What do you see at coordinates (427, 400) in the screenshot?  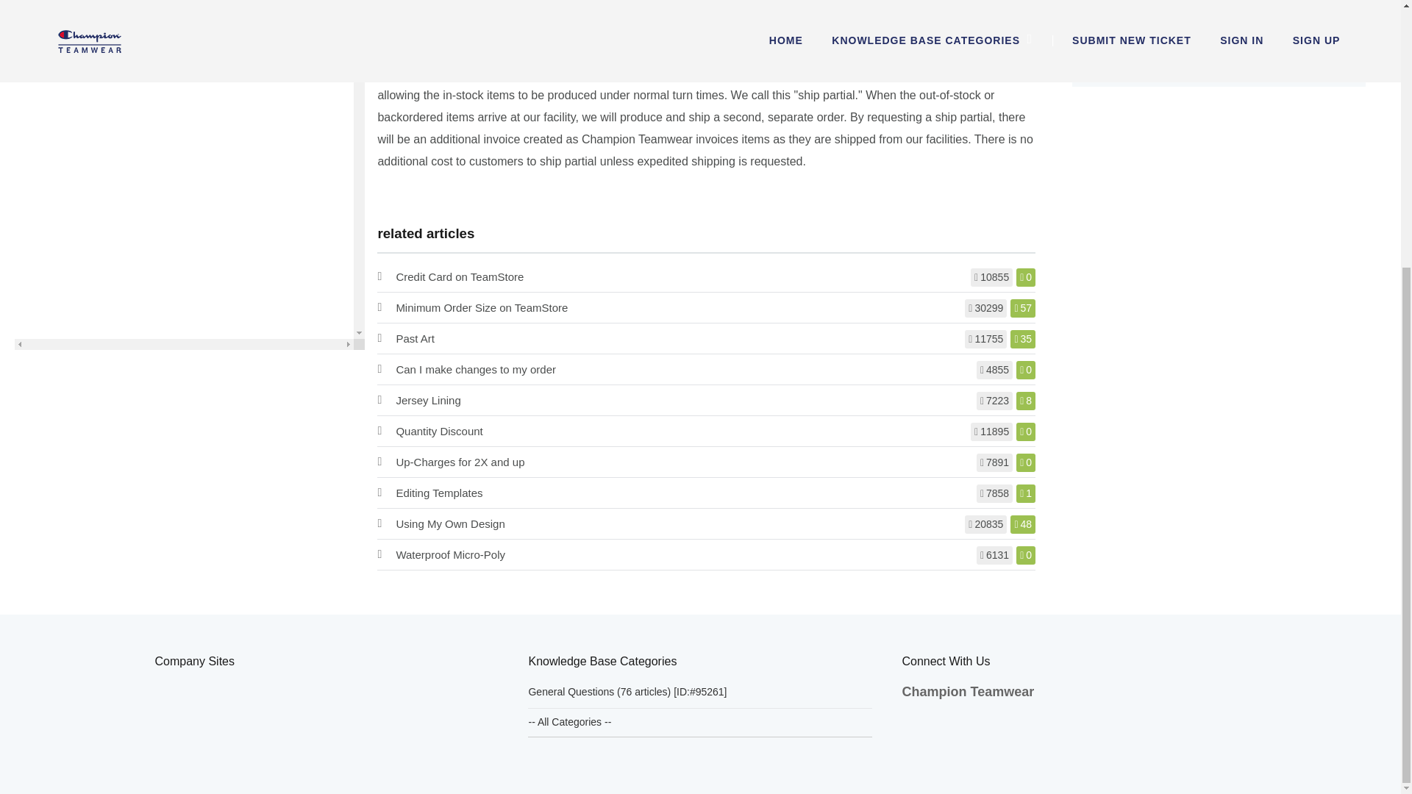 I see `Jersey Lining` at bounding box center [427, 400].